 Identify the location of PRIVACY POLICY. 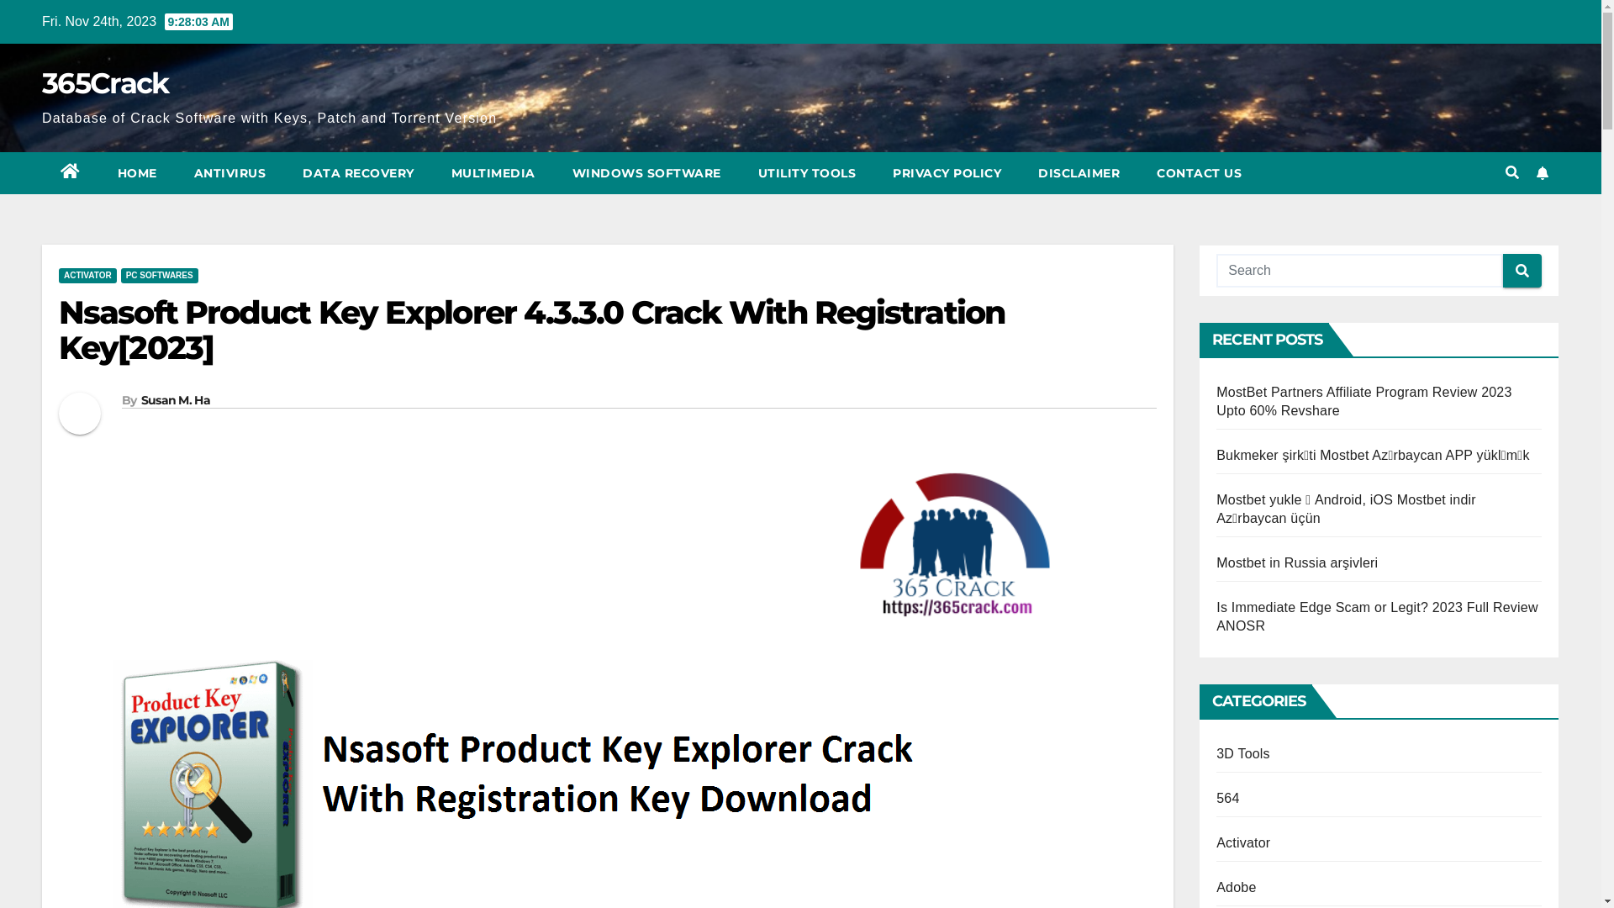
(947, 173).